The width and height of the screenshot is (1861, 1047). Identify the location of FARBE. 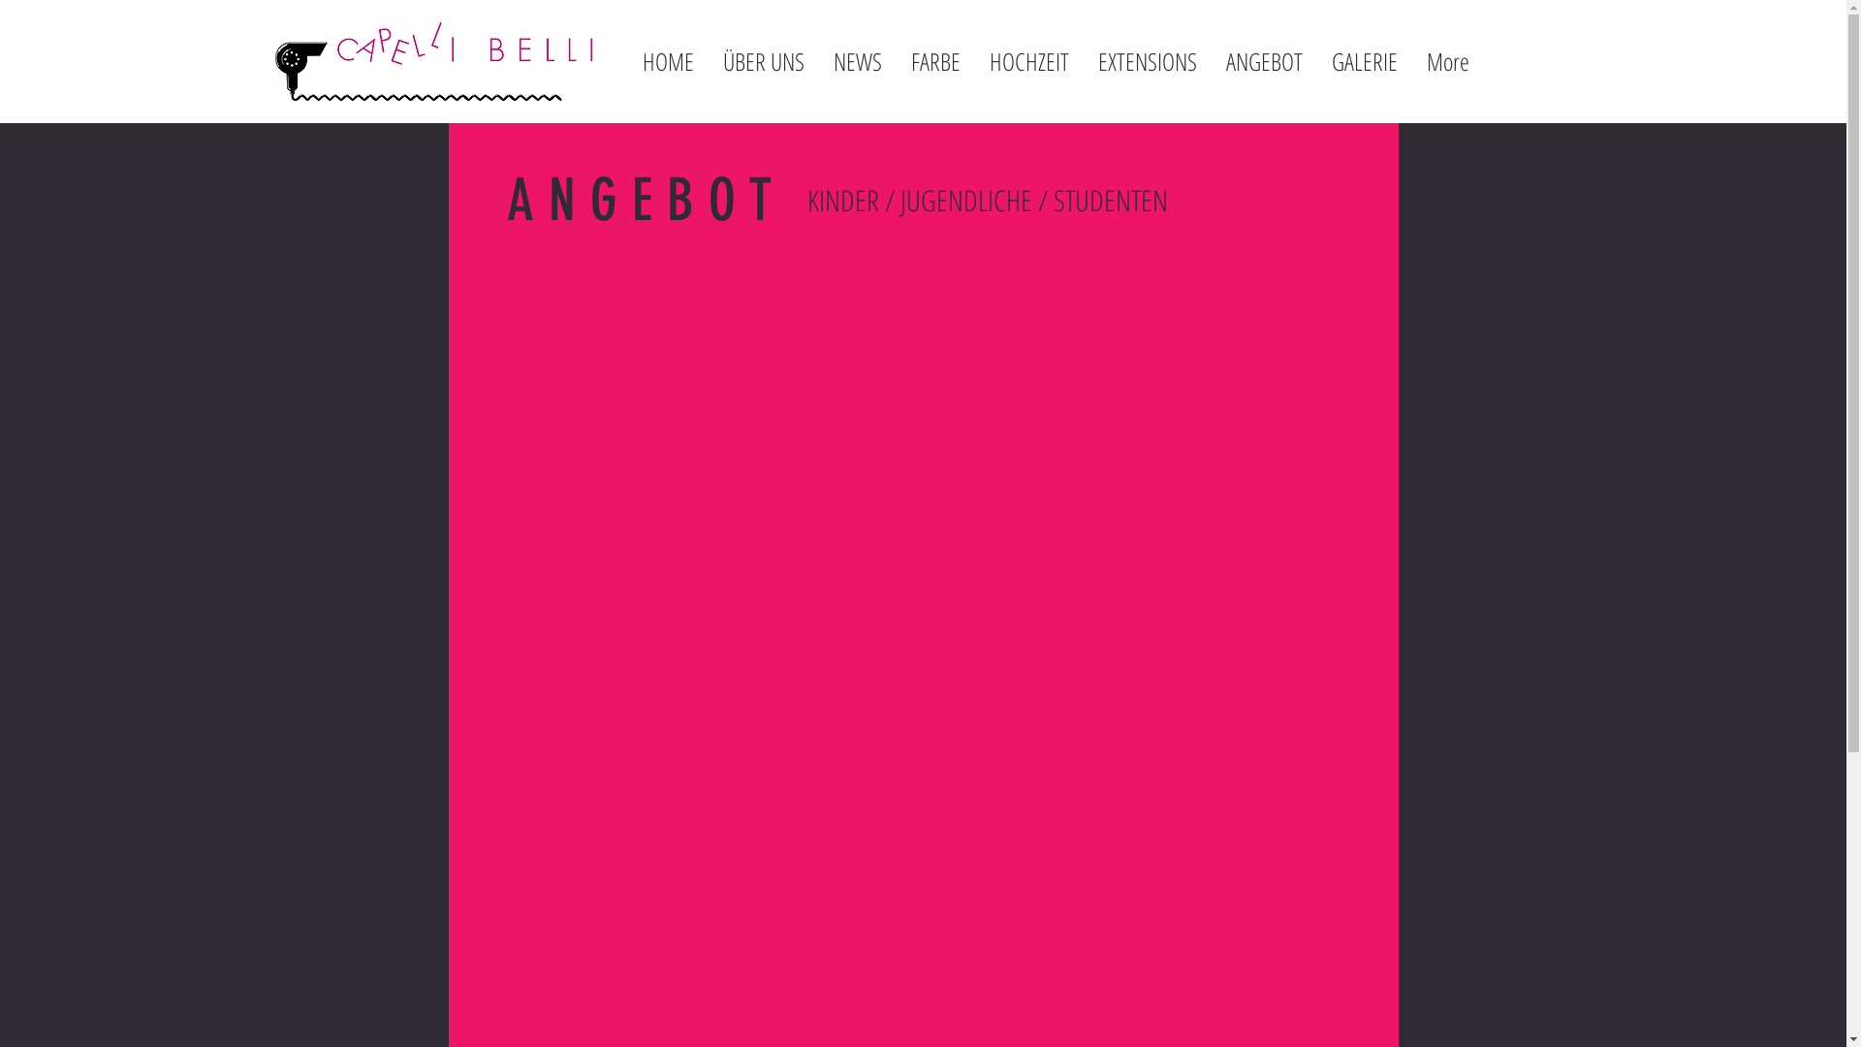
(934, 61).